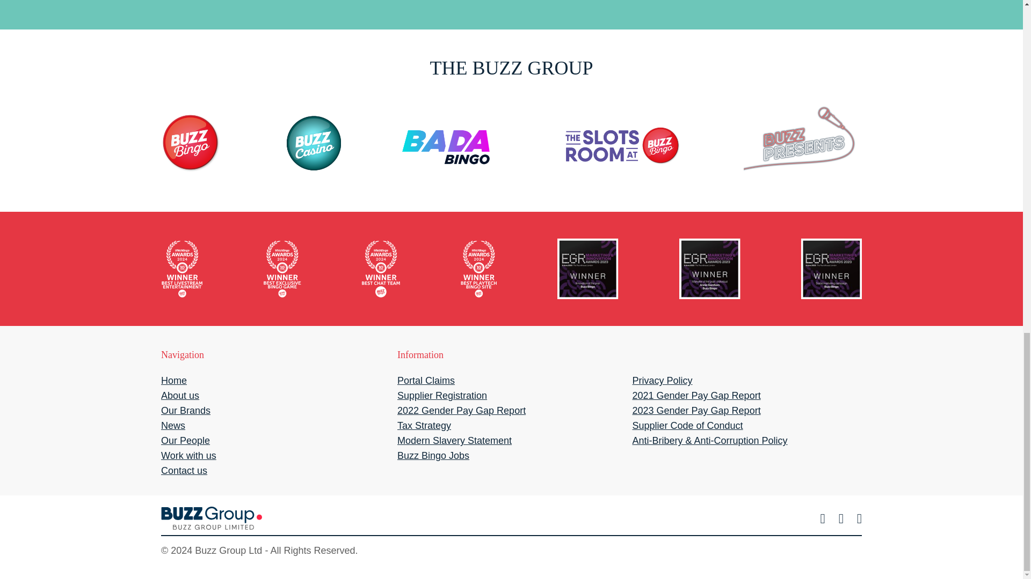 This screenshot has height=579, width=1031. What do you see at coordinates (184, 471) in the screenshot?
I see `Contact us` at bounding box center [184, 471].